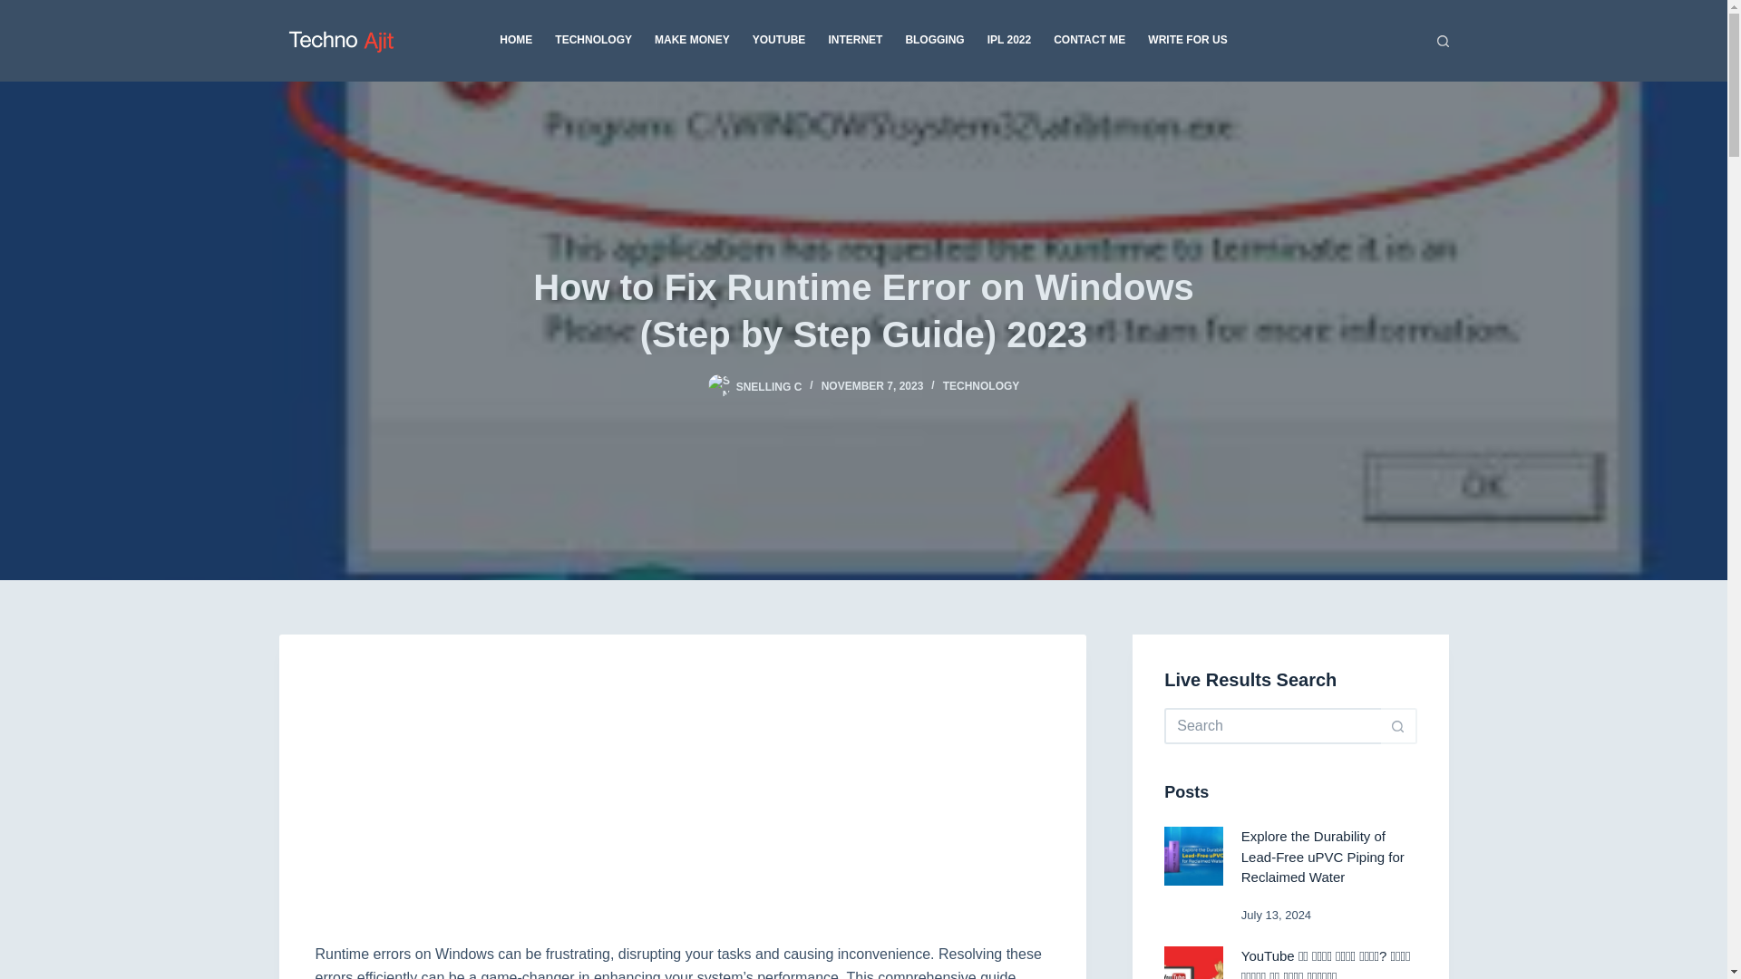  What do you see at coordinates (1182, 40) in the screenshot?
I see `WRITE FOR US` at bounding box center [1182, 40].